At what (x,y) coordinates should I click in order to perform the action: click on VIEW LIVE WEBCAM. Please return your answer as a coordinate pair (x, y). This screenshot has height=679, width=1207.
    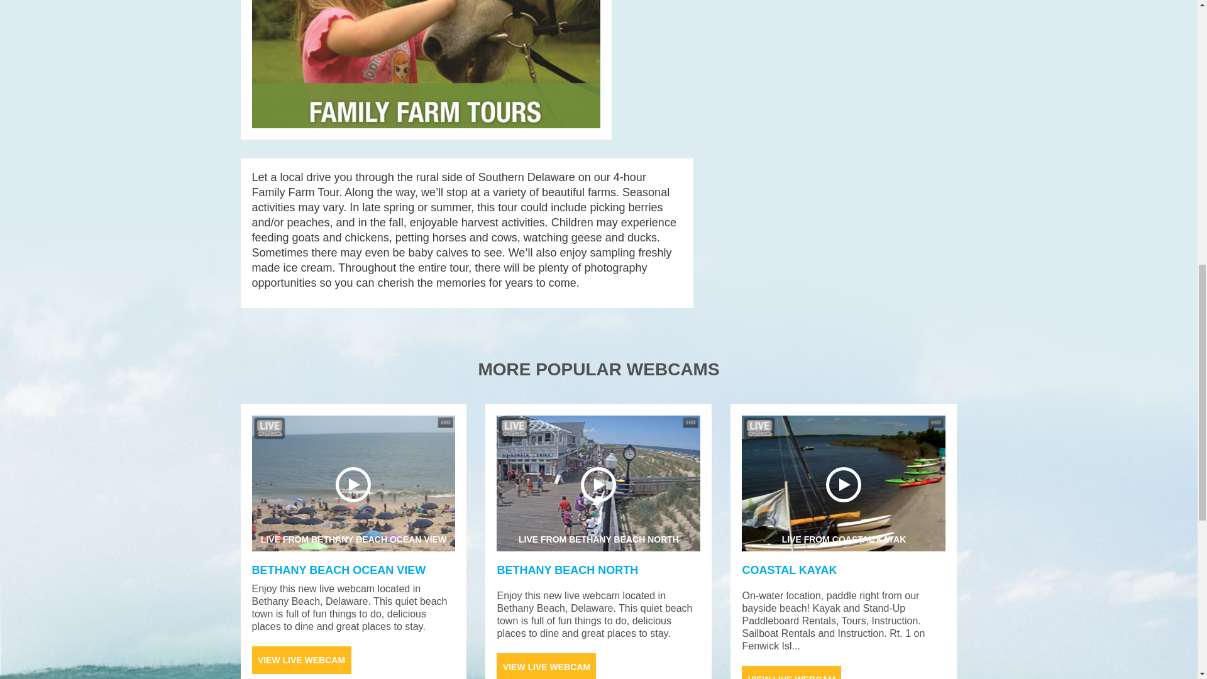
    Looking at the image, I should click on (789, 570).